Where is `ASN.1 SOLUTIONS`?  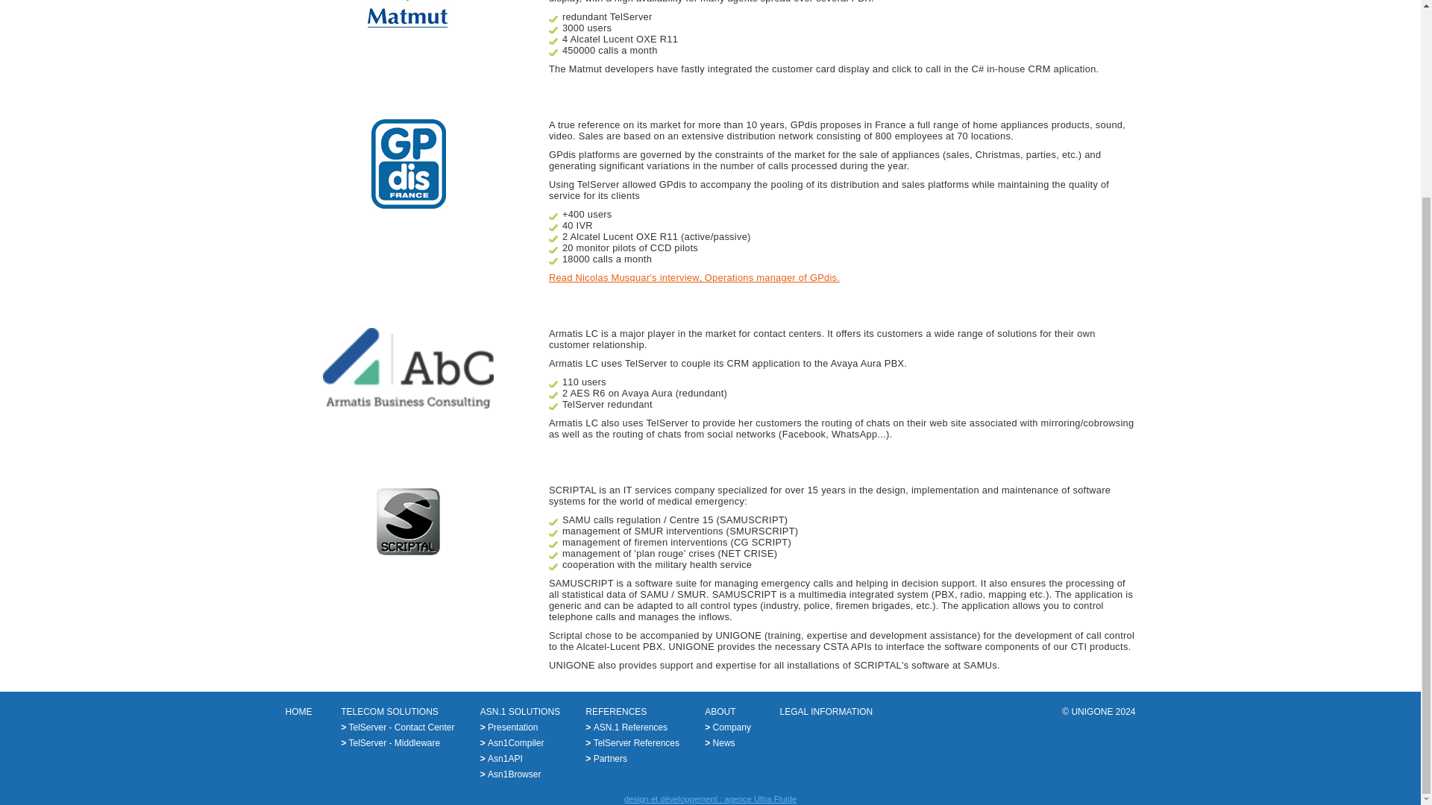
ASN.1 SOLUTIONS is located at coordinates (519, 712).